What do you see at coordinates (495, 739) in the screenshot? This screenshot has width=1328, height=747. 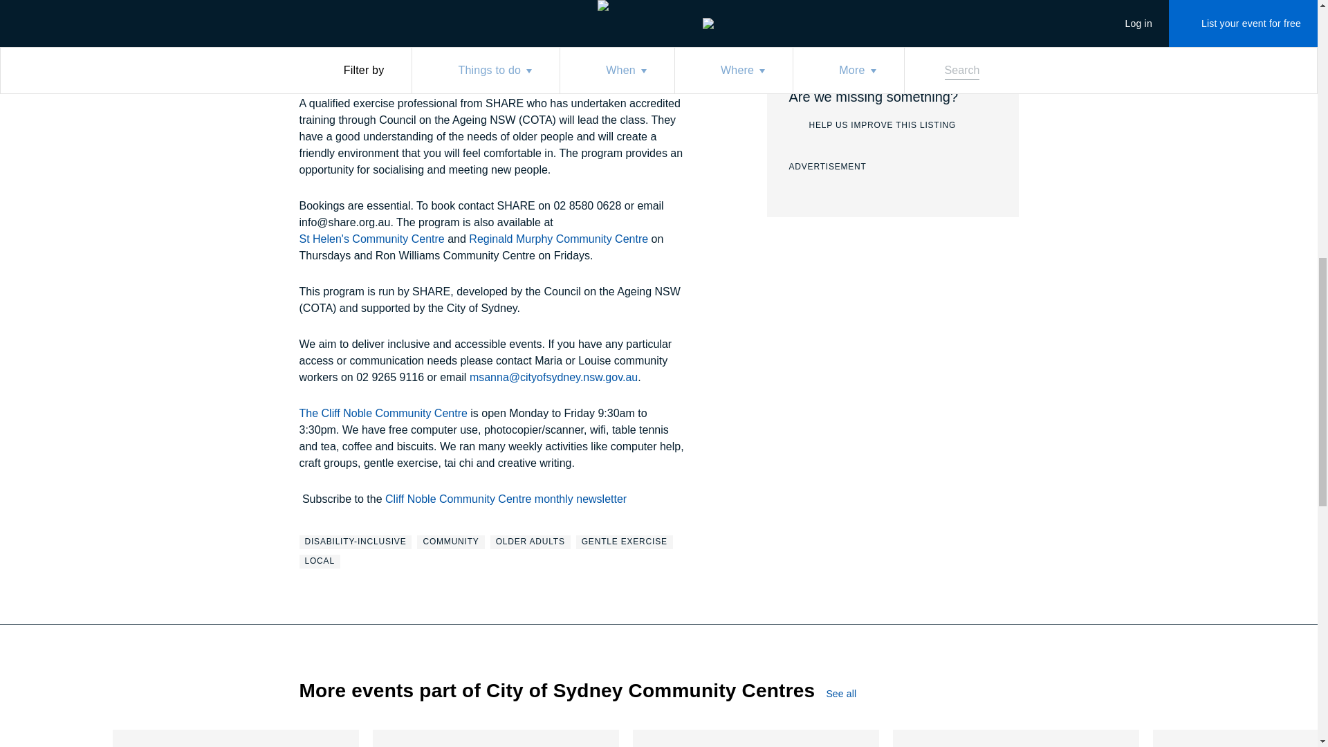 I see `LOCAL` at bounding box center [495, 739].